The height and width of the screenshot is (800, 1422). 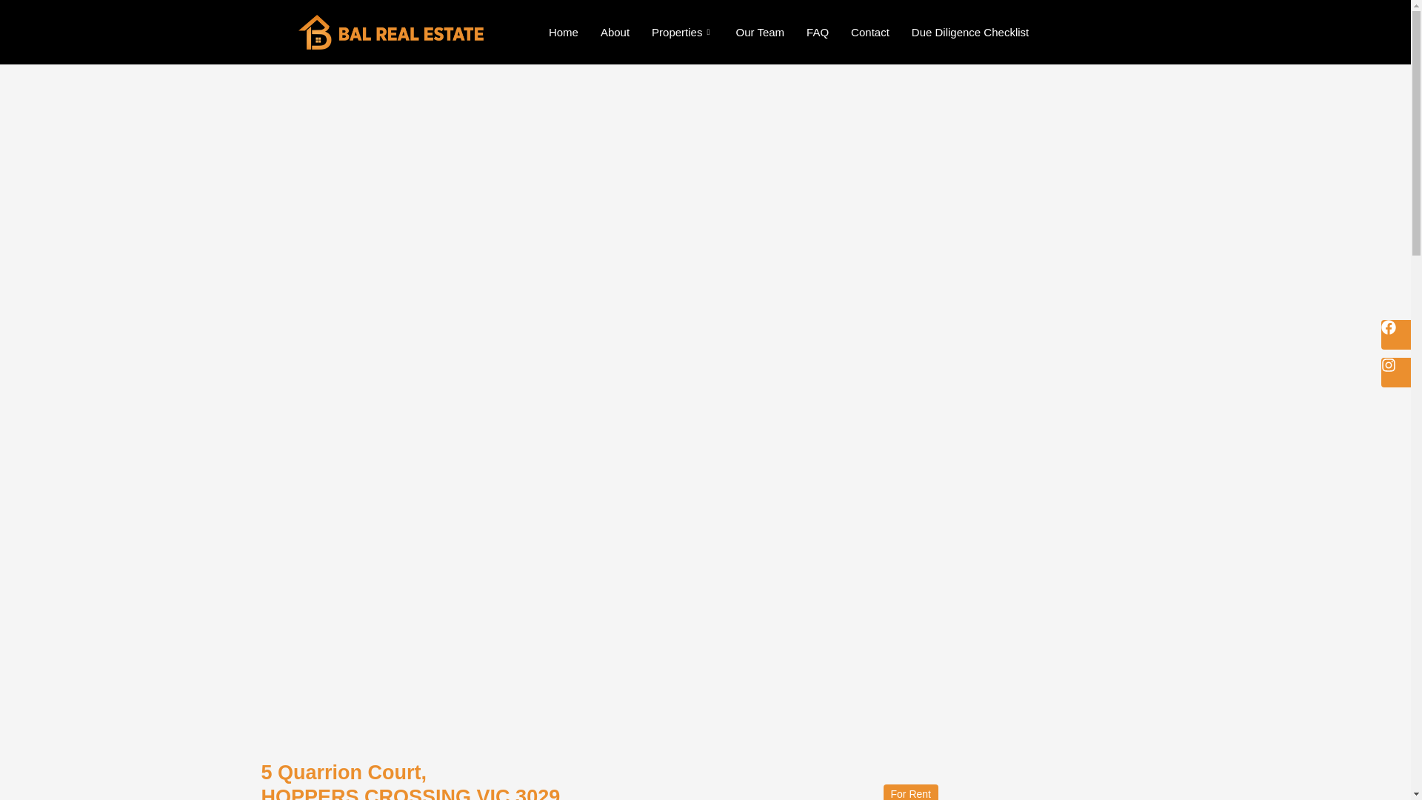 I want to click on Our Team, so click(x=759, y=33).